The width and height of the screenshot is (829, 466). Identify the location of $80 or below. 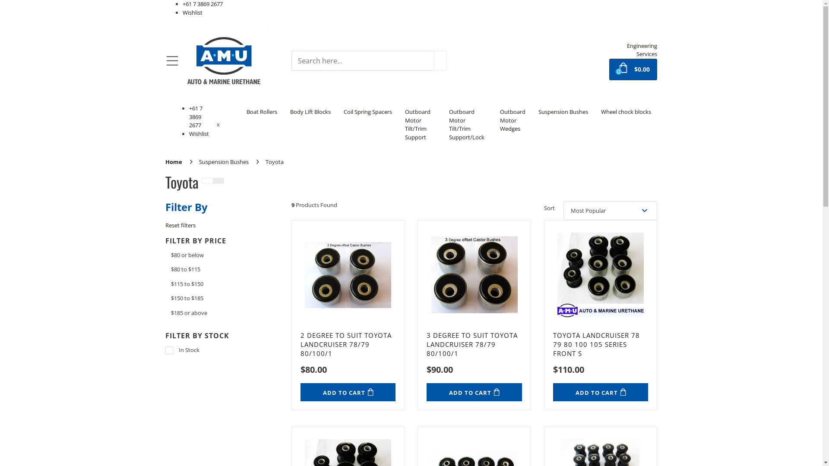
(222, 255).